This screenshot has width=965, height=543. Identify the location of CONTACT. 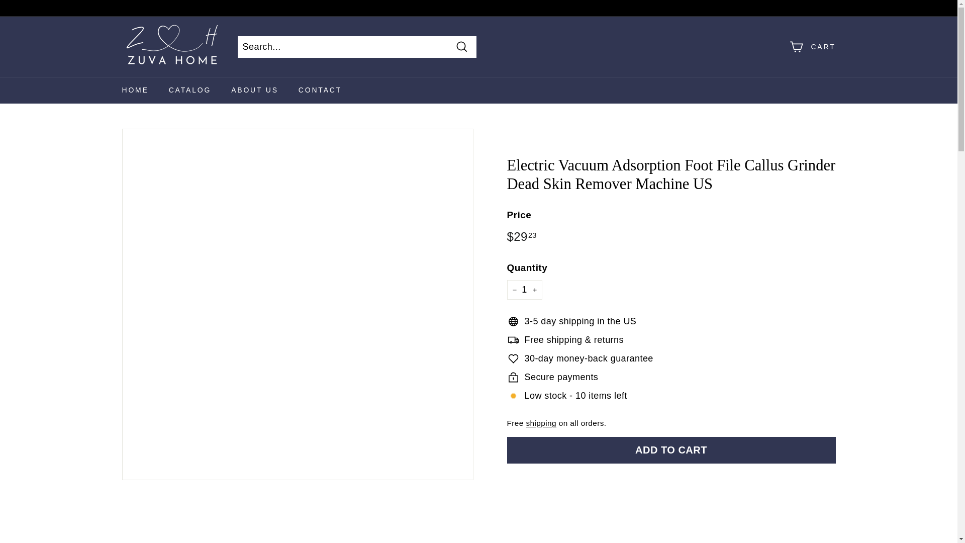
(320, 90).